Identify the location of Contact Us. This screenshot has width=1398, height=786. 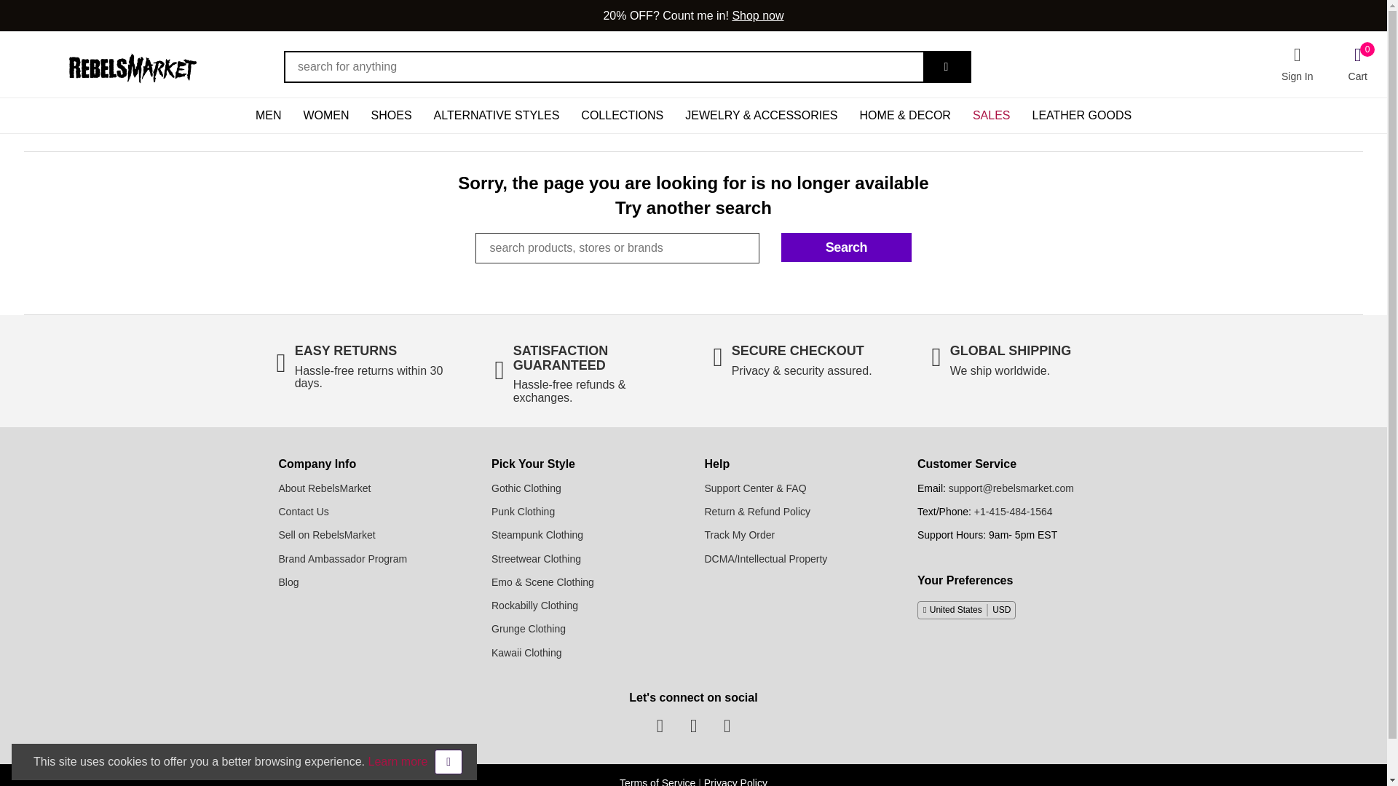
(303, 511).